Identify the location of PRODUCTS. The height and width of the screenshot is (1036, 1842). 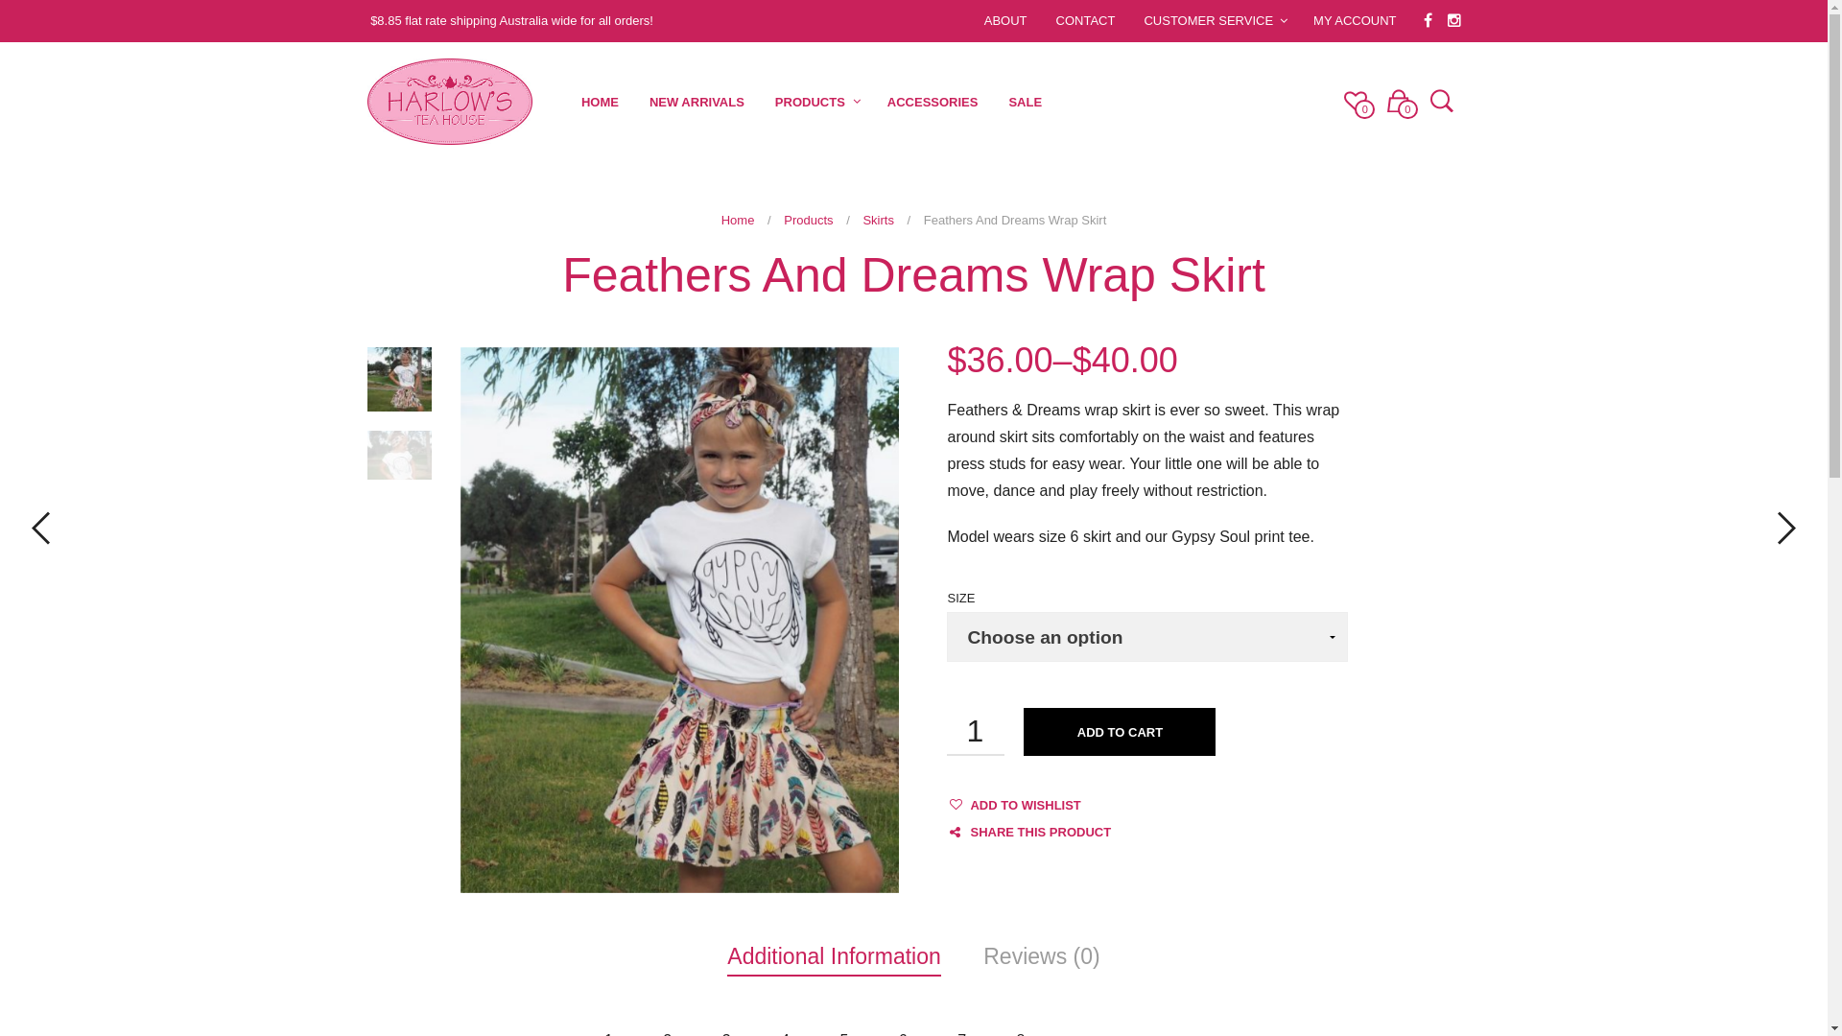
(810, 102).